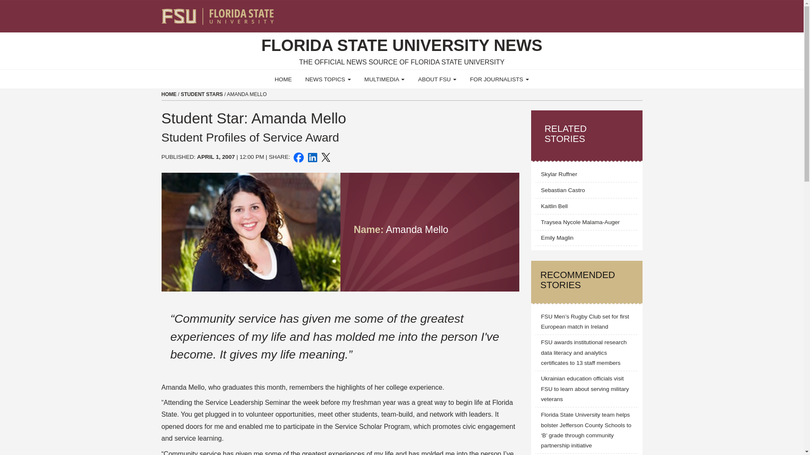  Describe the element at coordinates (618, 13) in the screenshot. I see `FSU Webmail` at that location.